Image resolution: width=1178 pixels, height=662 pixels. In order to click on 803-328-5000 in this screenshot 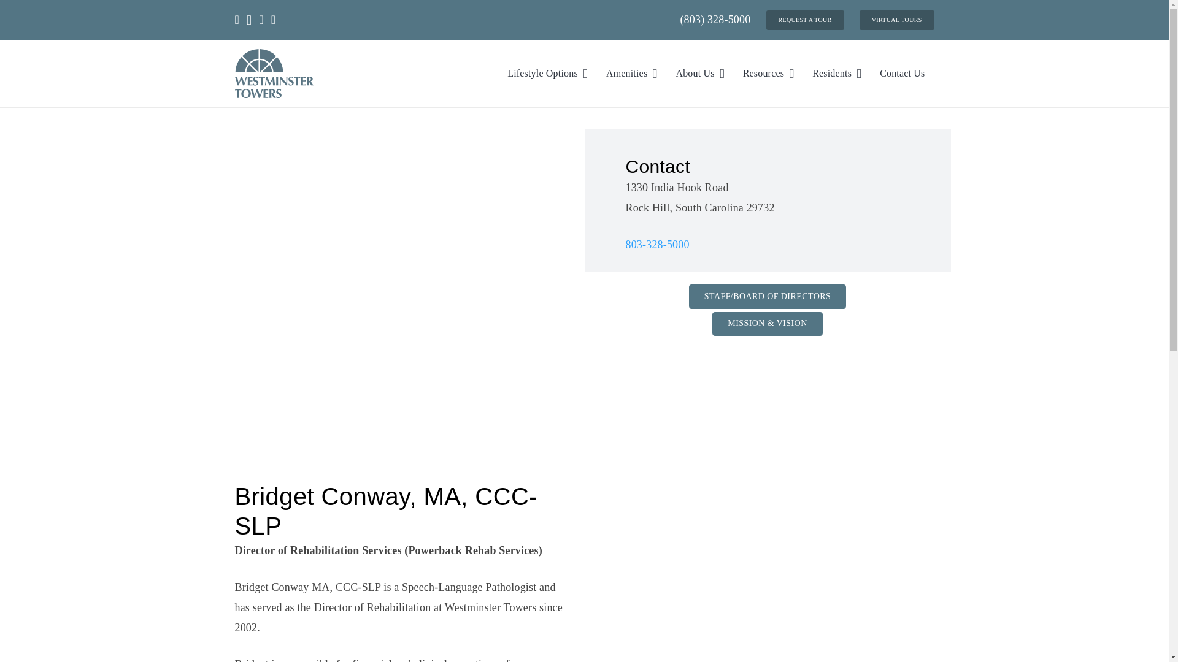, I will do `click(657, 244)`.